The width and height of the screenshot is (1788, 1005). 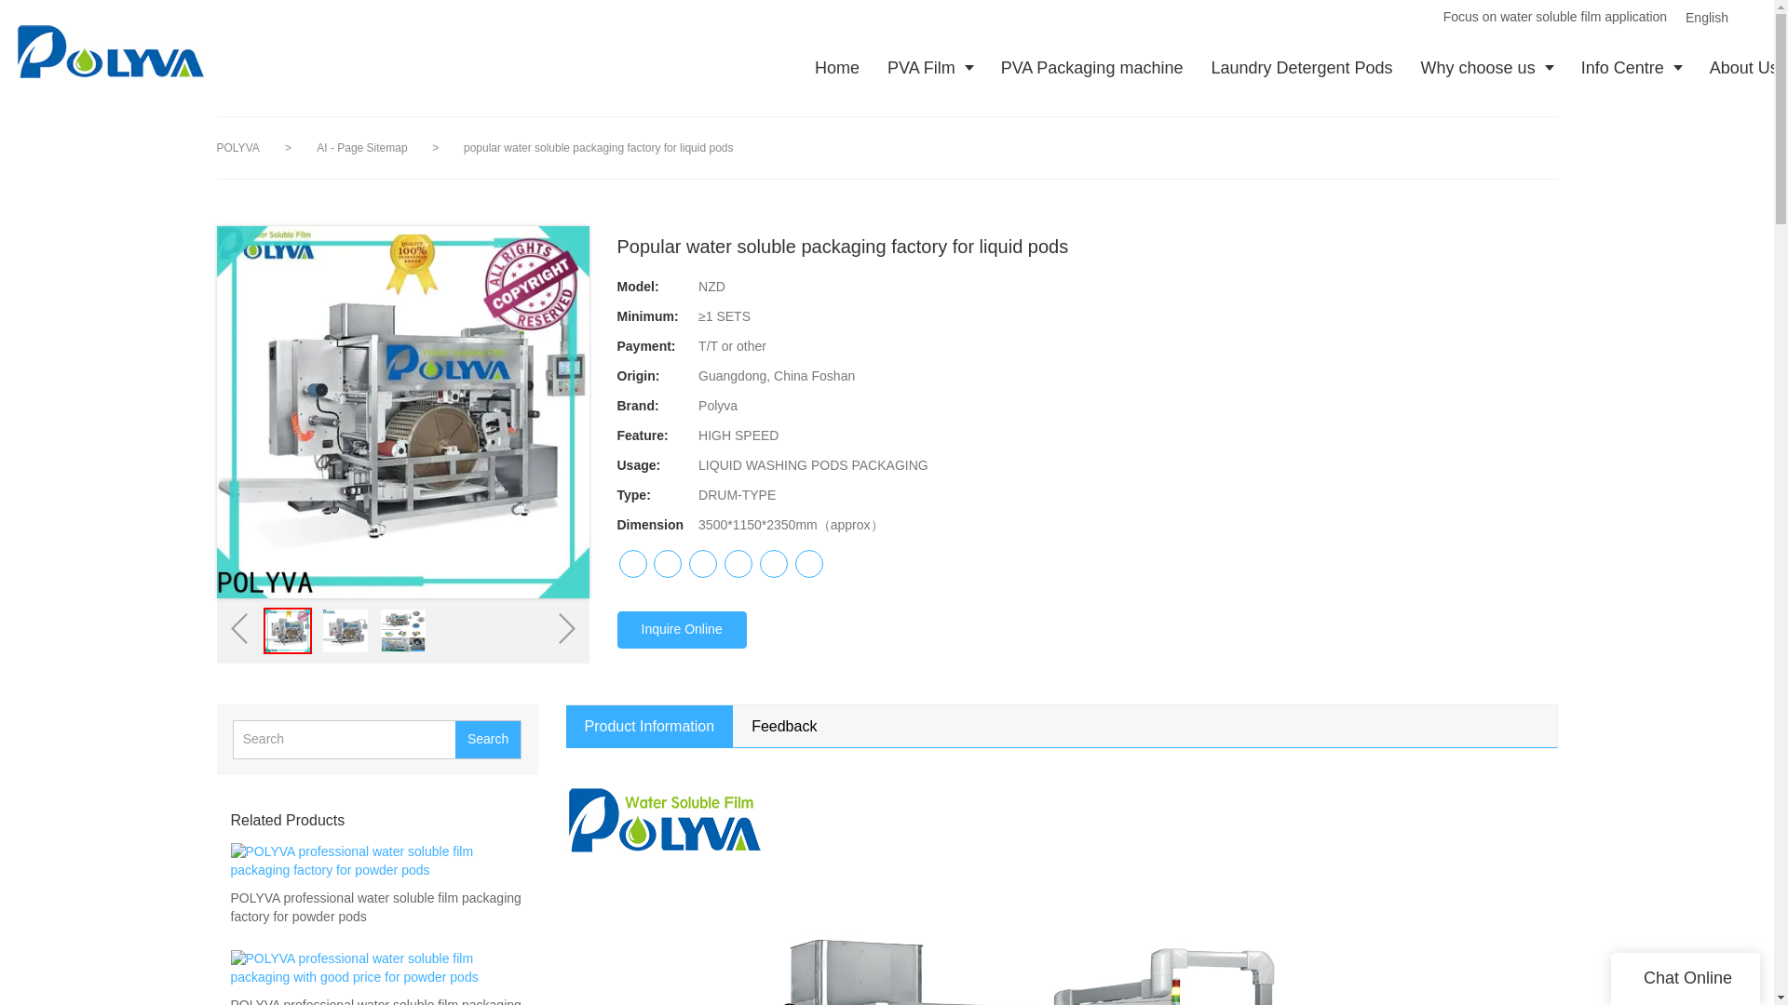 What do you see at coordinates (237, 148) in the screenshot?
I see `POLYVA` at bounding box center [237, 148].